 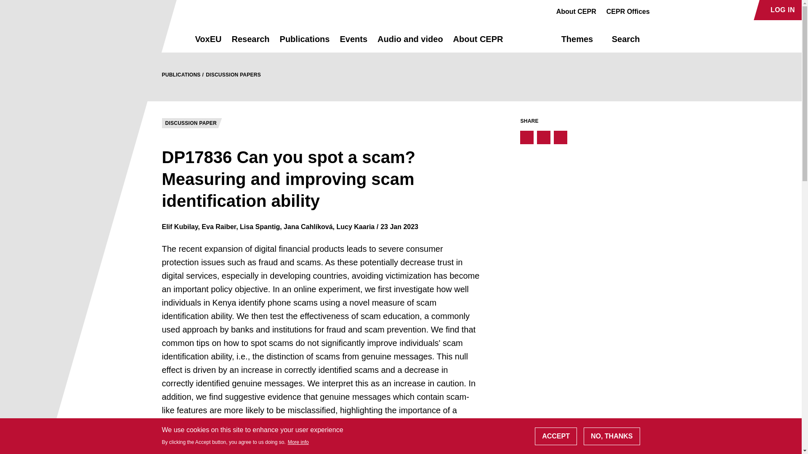 I want to click on VoxEU, so click(x=208, y=43).